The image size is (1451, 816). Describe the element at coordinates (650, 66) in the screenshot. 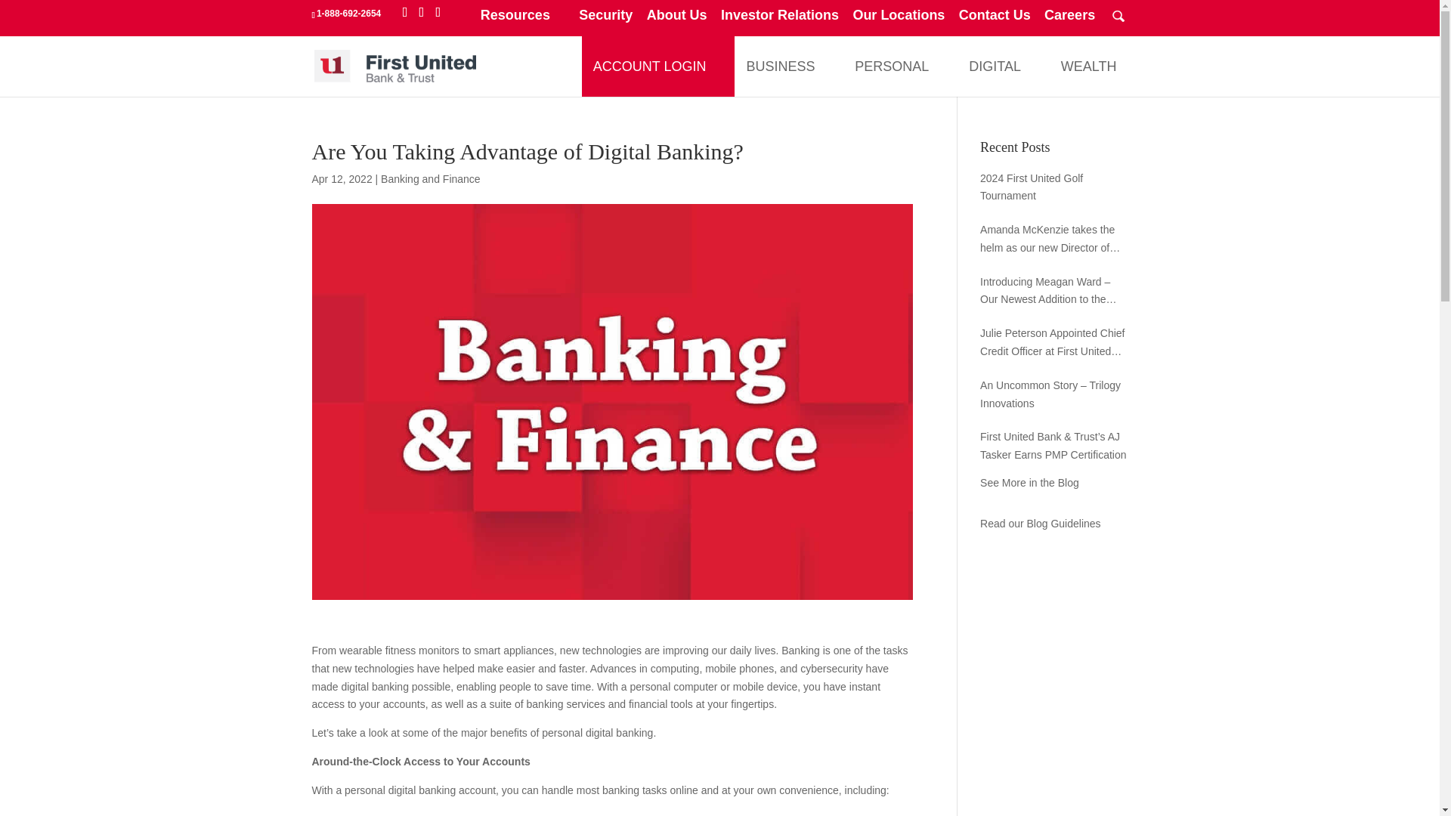

I see `ACCOUNT LOGIN` at that location.